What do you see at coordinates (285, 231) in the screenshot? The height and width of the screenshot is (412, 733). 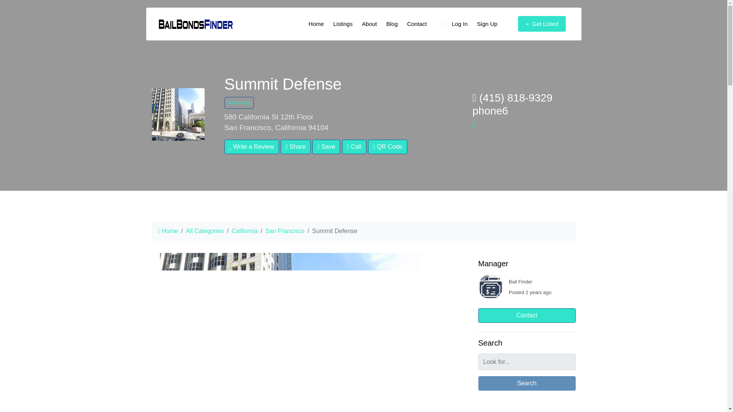 I see `San Francisco` at bounding box center [285, 231].